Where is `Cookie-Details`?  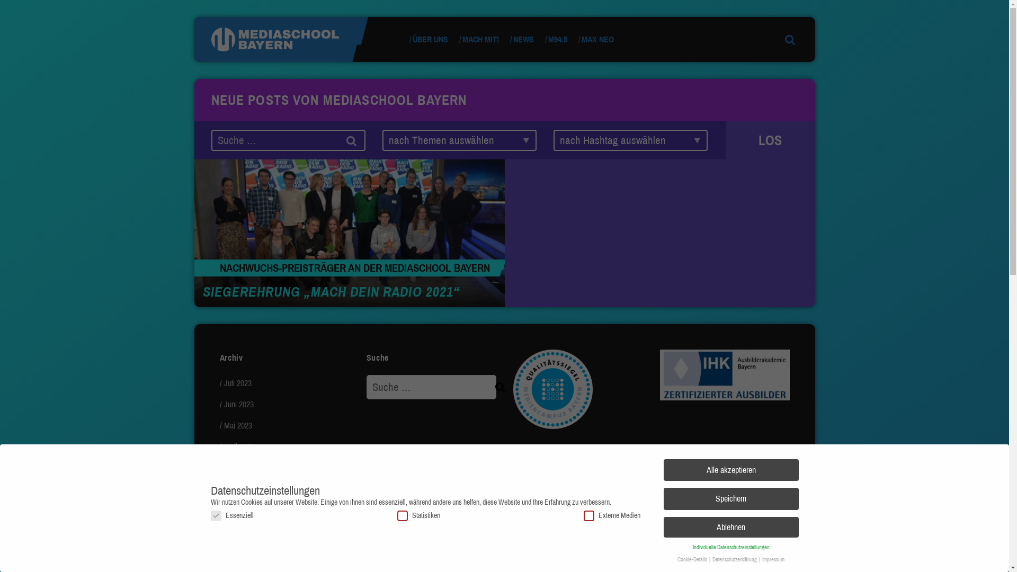 Cookie-Details is located at coordinates (693, 559).